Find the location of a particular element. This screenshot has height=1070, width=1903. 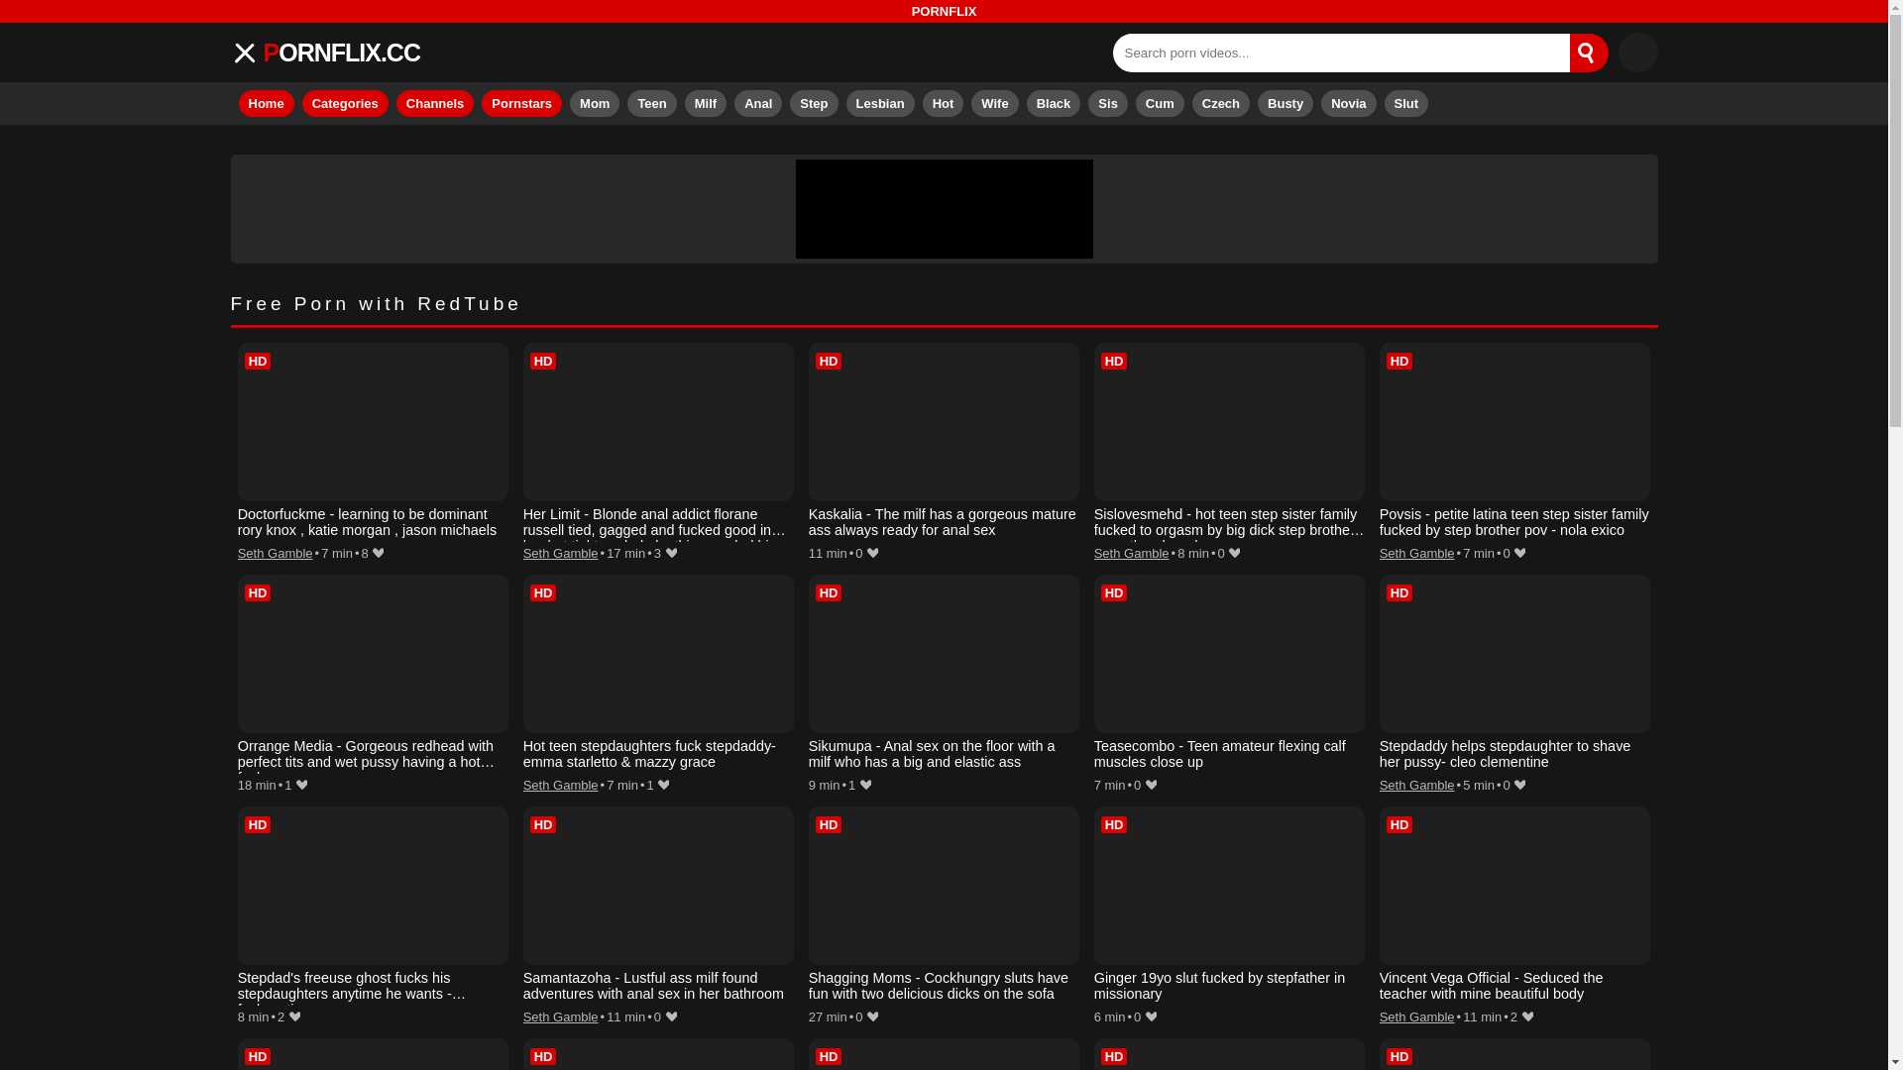

Busty is located at coordinates (1285, 103).